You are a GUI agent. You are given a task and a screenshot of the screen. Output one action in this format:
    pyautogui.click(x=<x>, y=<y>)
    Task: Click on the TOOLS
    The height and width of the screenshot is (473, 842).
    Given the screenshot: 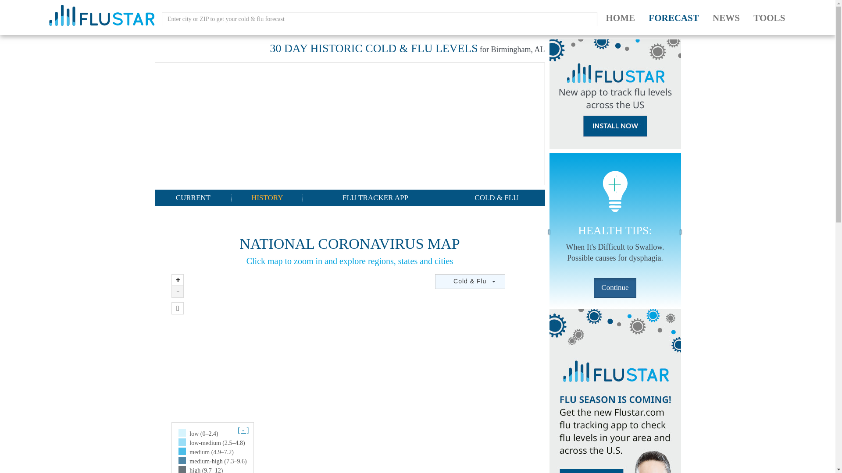 What is the action you would take?
    pyautogui.click(x=769, y=18)
    